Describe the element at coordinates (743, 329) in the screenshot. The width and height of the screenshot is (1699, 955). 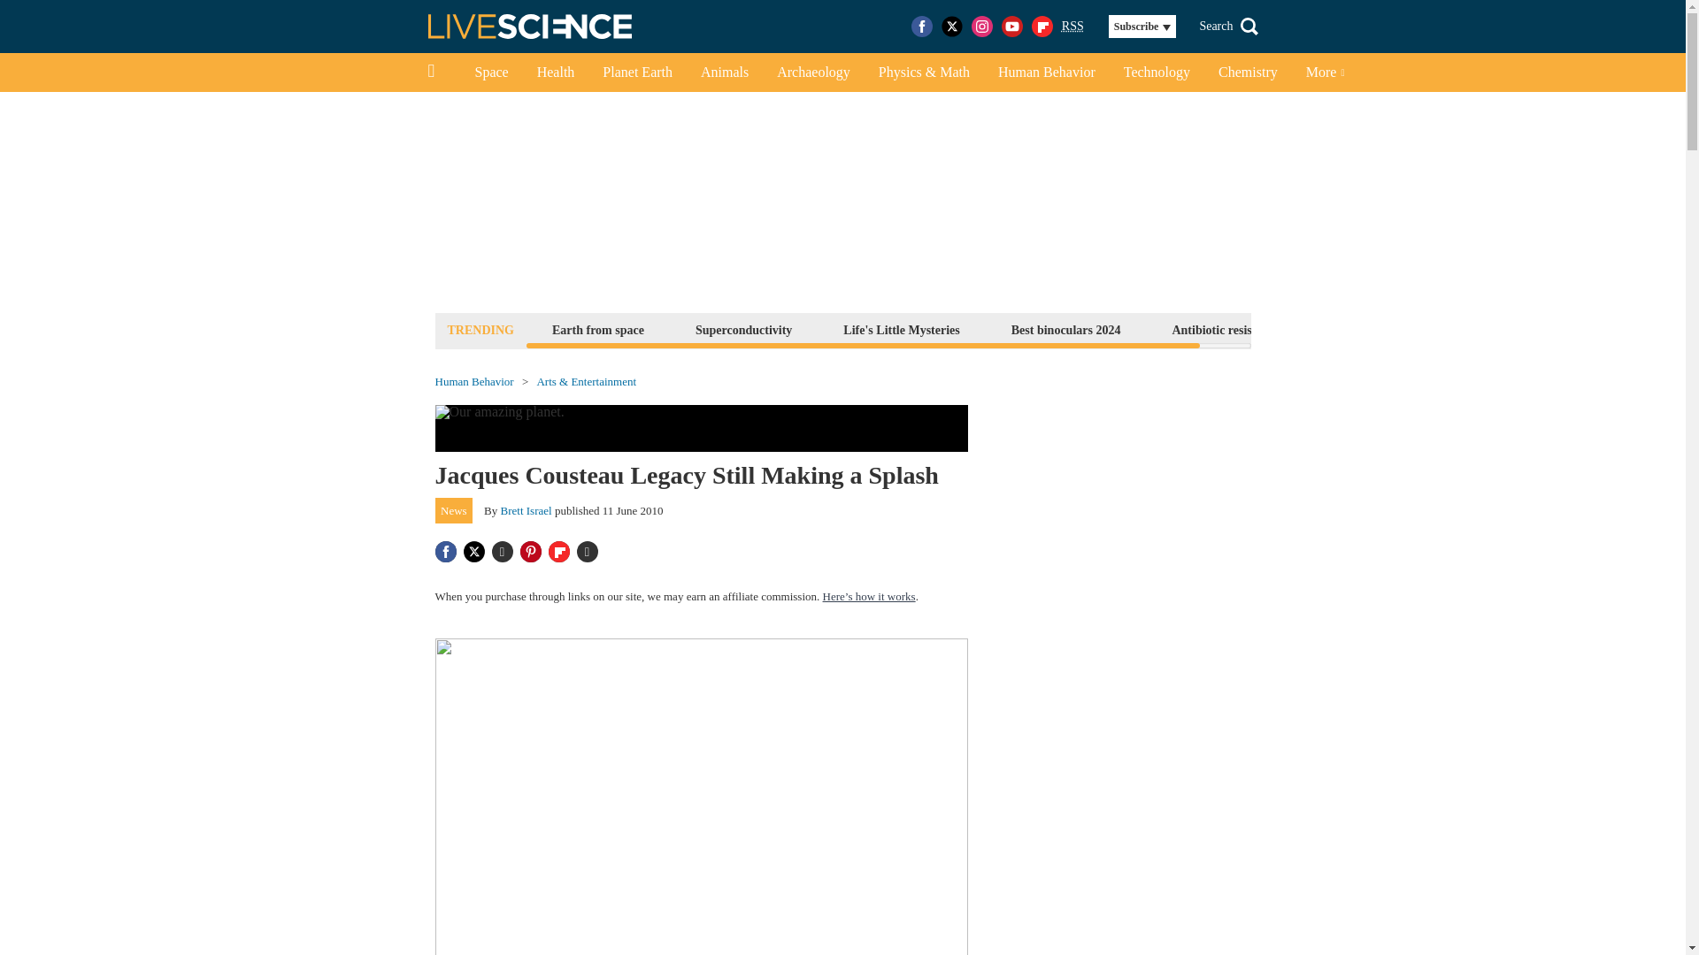
I see `Superconductivity` at that location.